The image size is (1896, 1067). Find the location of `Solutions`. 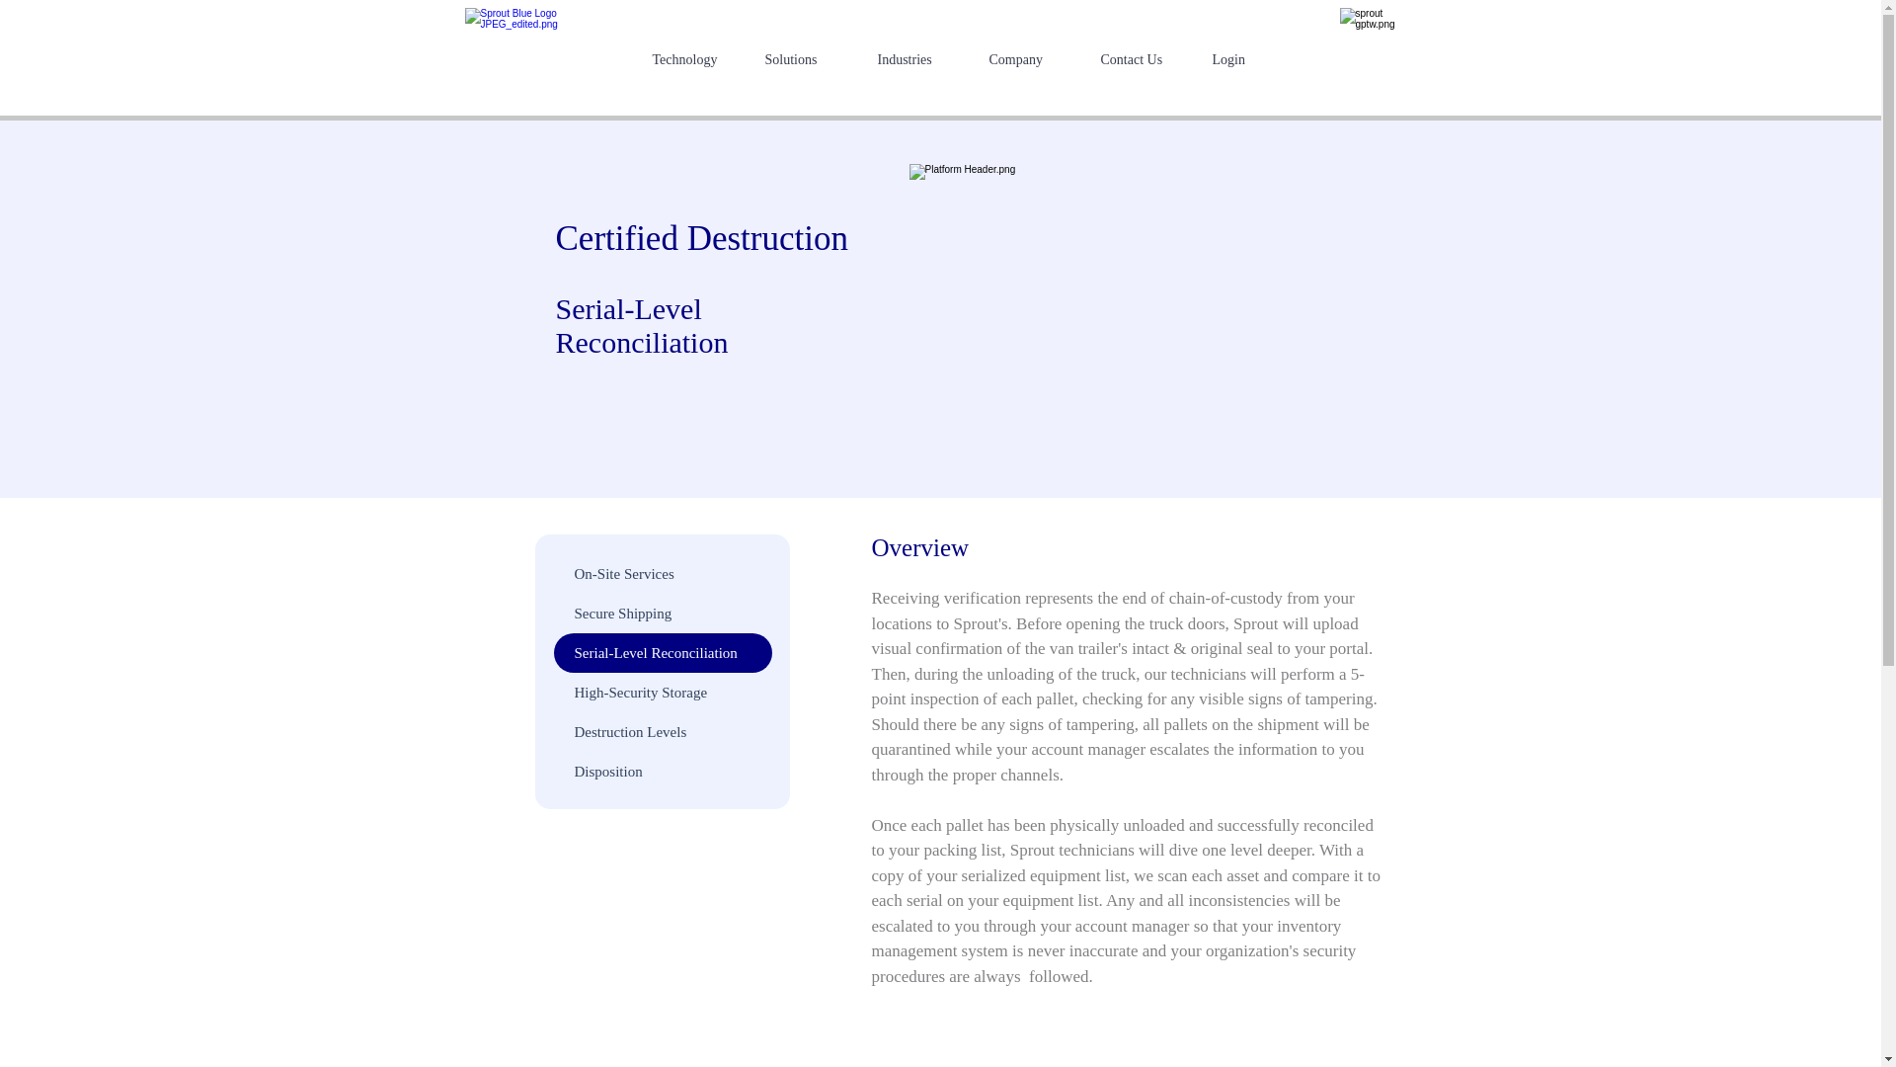

Solutions is located at coordinates (806, 59).